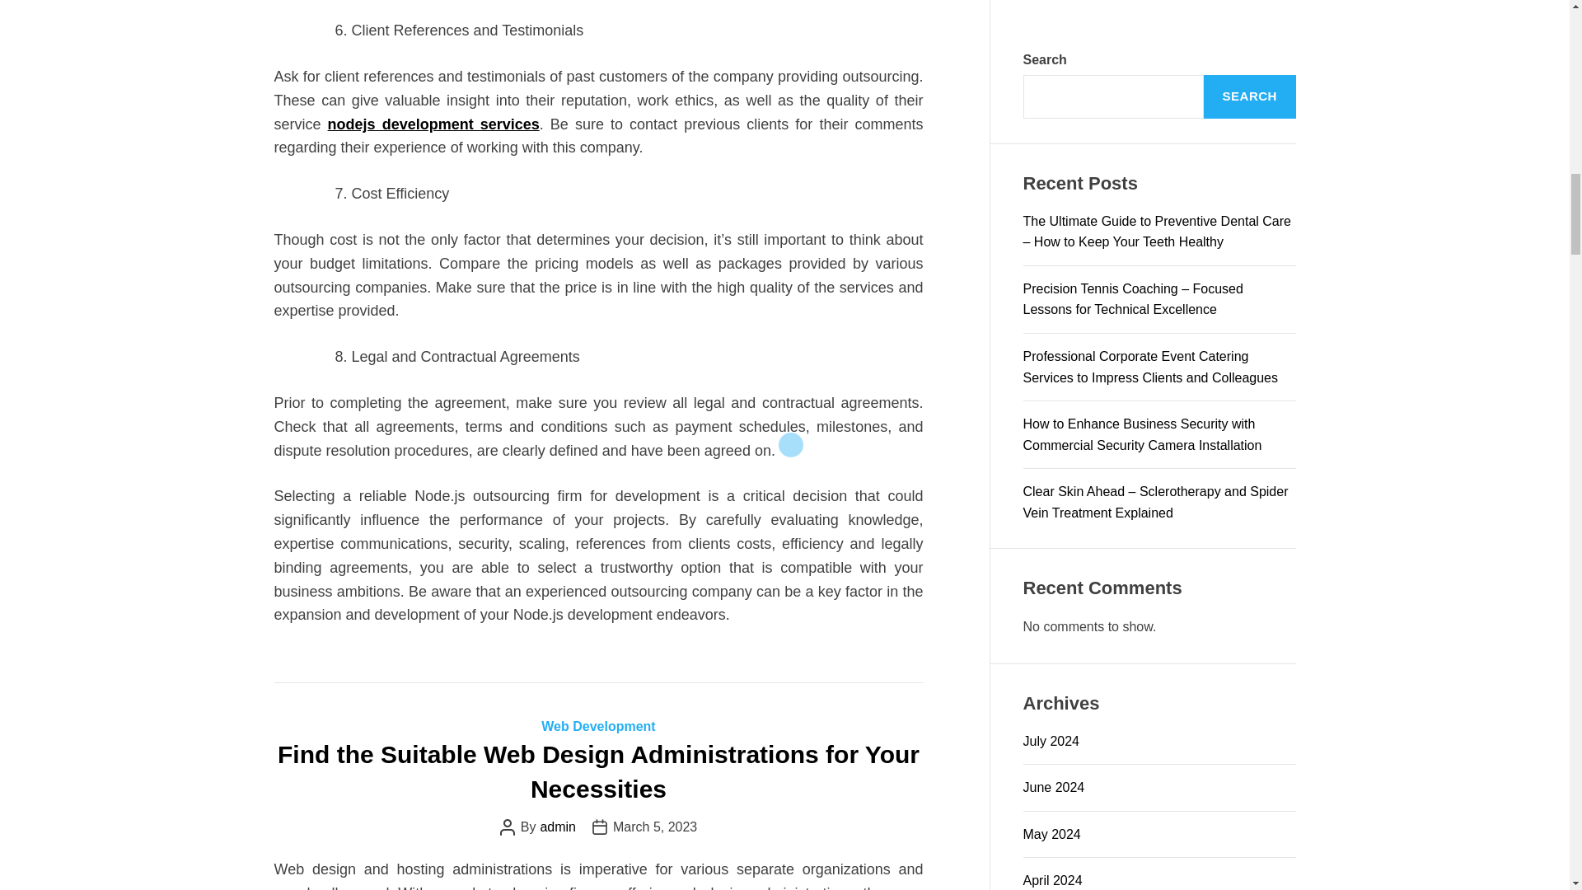  Describe the element at coordinates (597, 725) in the screenshot. I see `Web Development` at that location.